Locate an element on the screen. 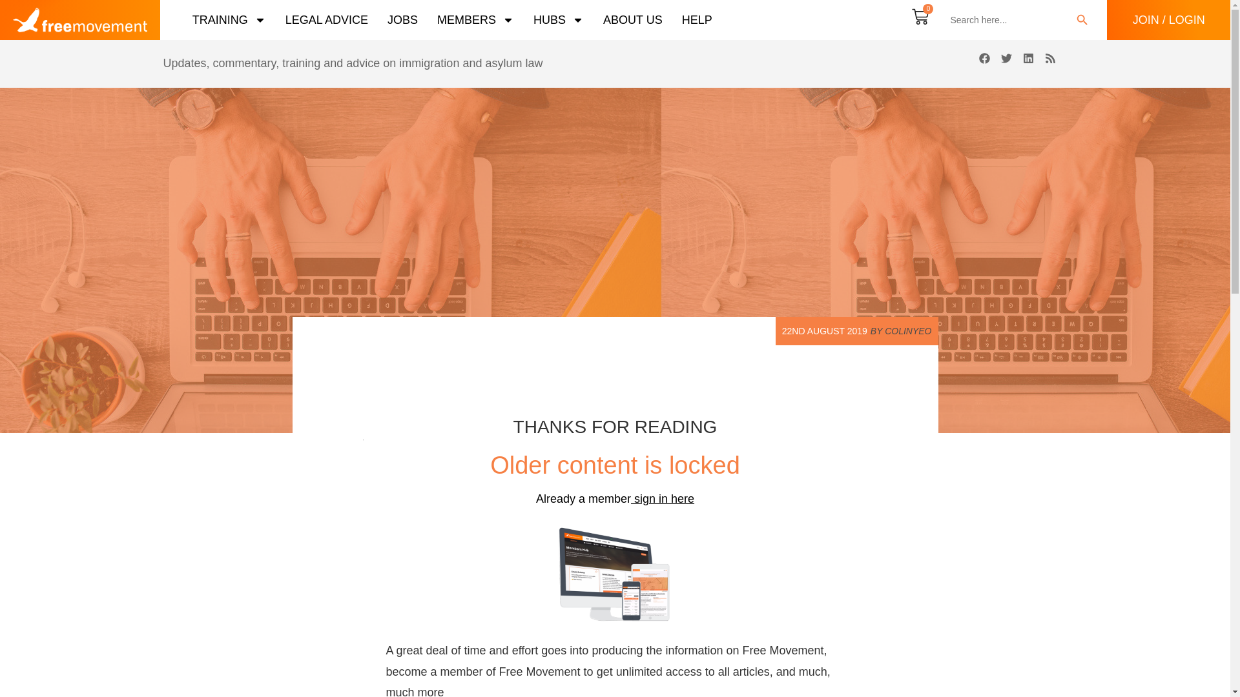 The height and width of the screenshot is (697, 1240). JOBS is located at coordinates (402, 19).